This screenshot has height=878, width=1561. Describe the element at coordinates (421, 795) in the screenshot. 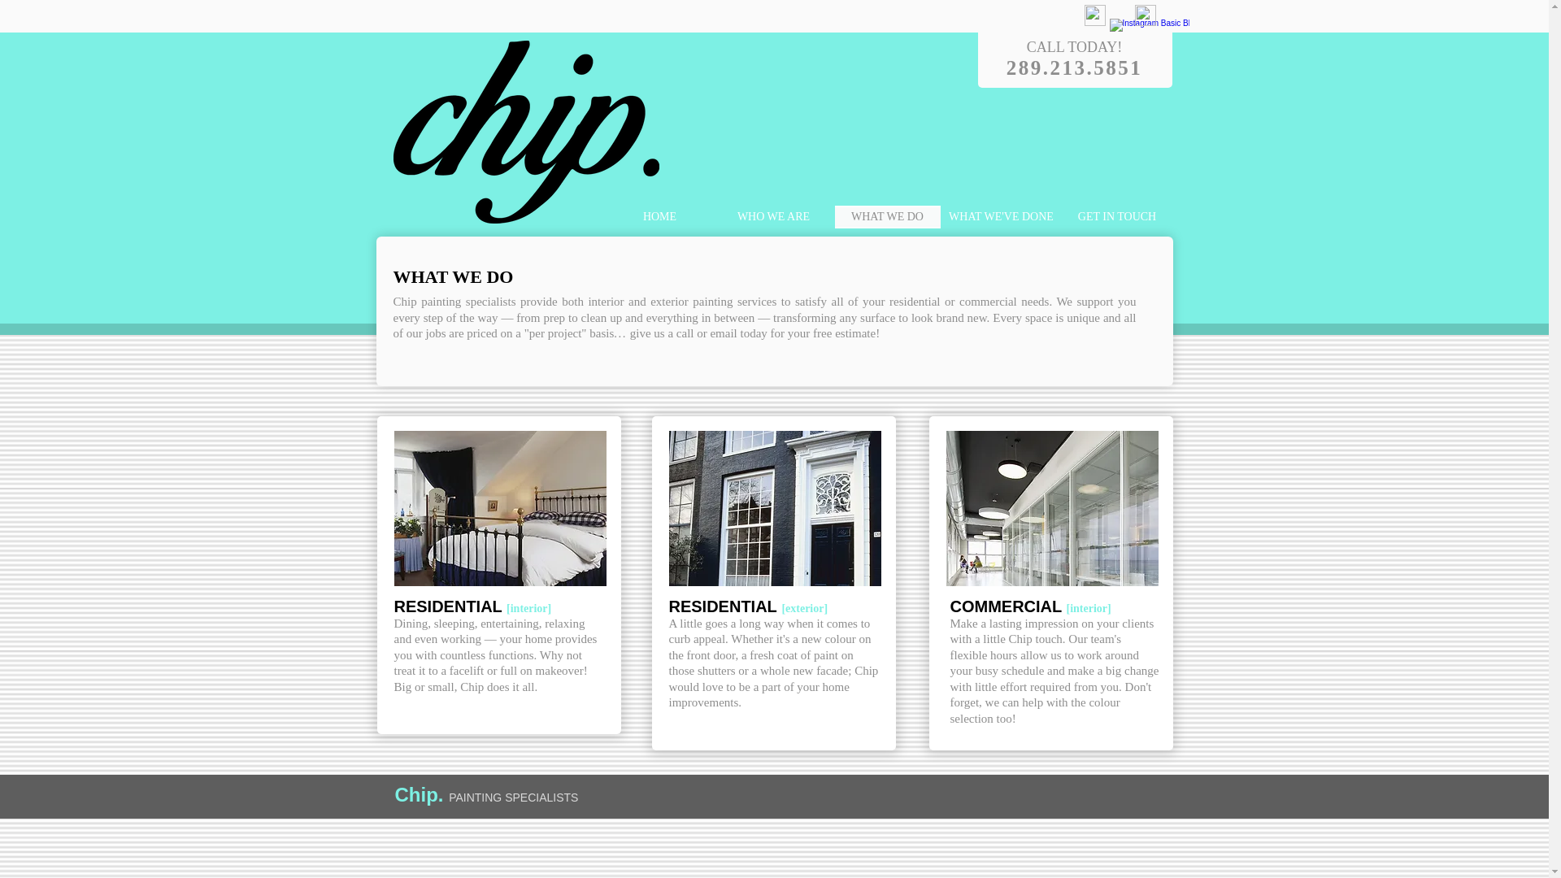

I see `Chip. ` at that location.